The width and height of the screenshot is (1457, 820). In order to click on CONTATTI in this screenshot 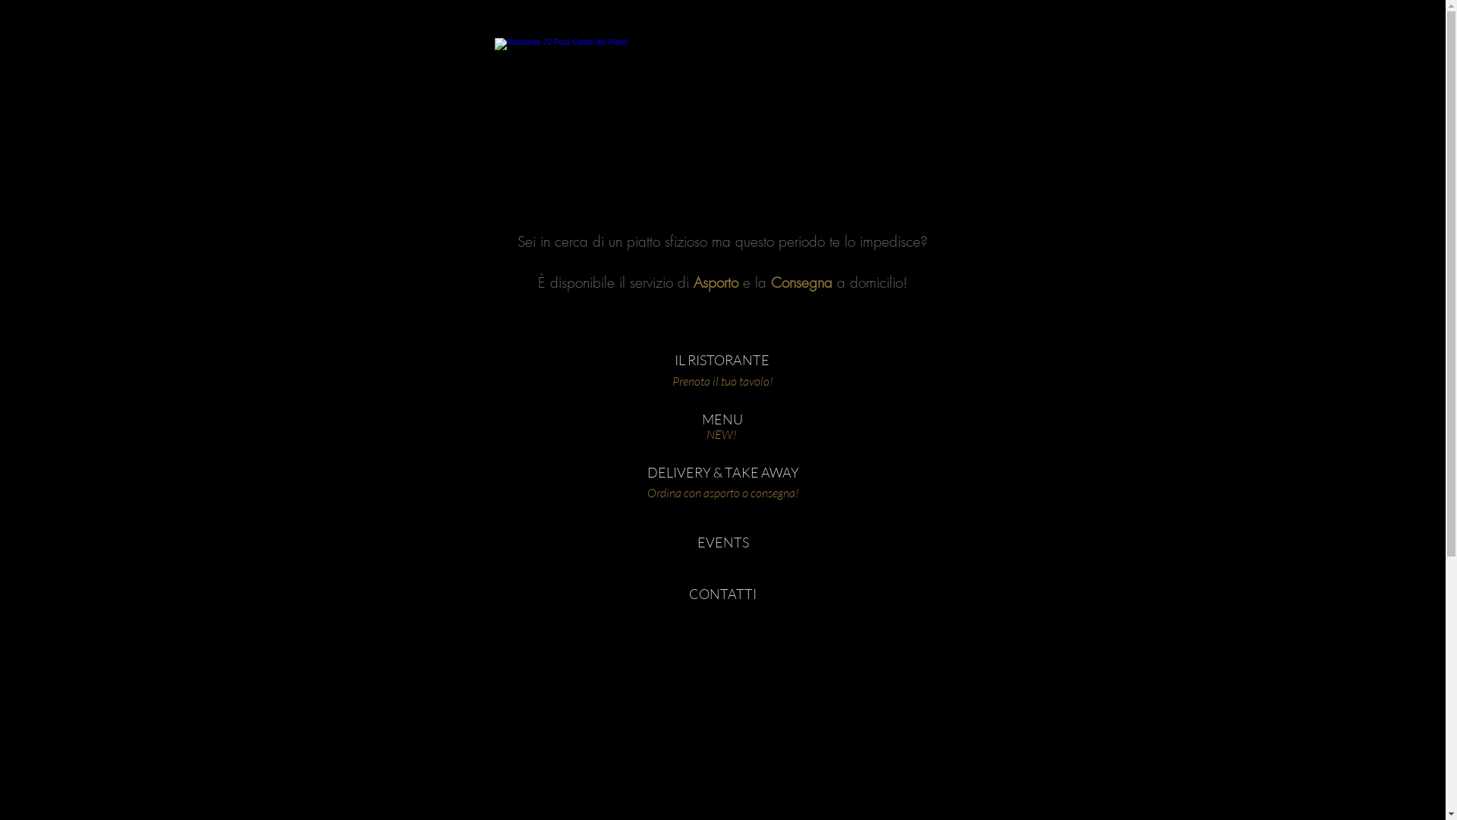, I will do `click(722, 594)`.